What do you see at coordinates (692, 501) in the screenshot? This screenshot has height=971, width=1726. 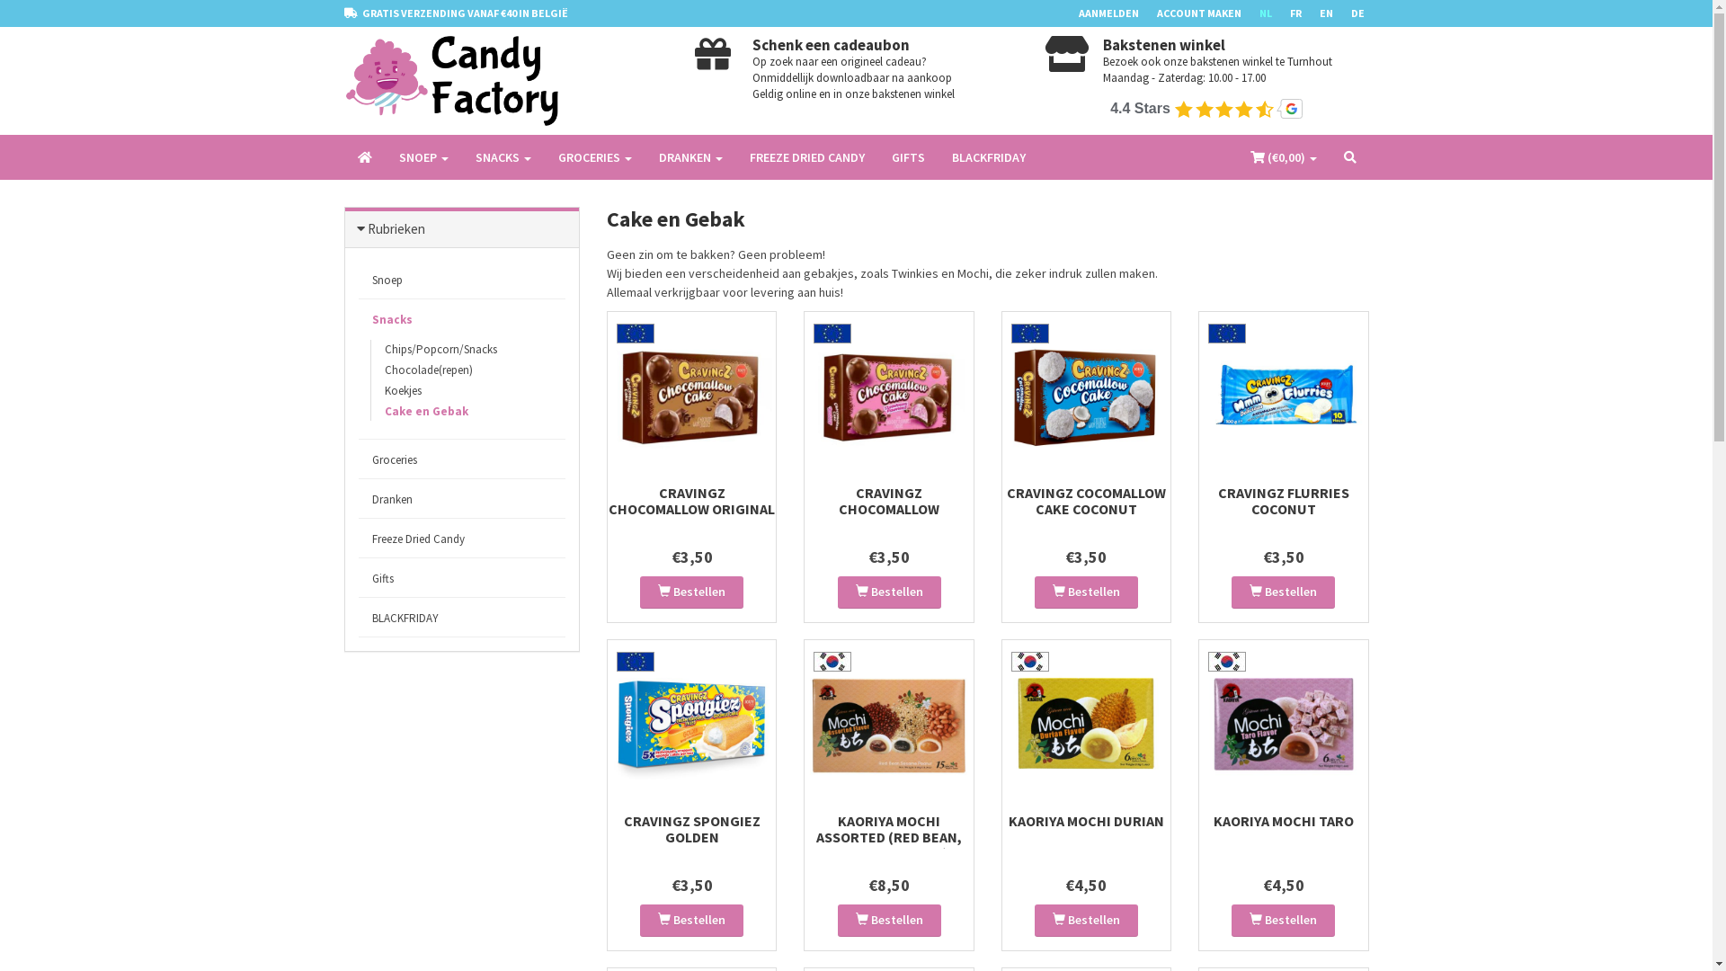 I see `CRAVINGZ CHOCOMALLOW ORIGINAL` at bounding box center [692, 501].